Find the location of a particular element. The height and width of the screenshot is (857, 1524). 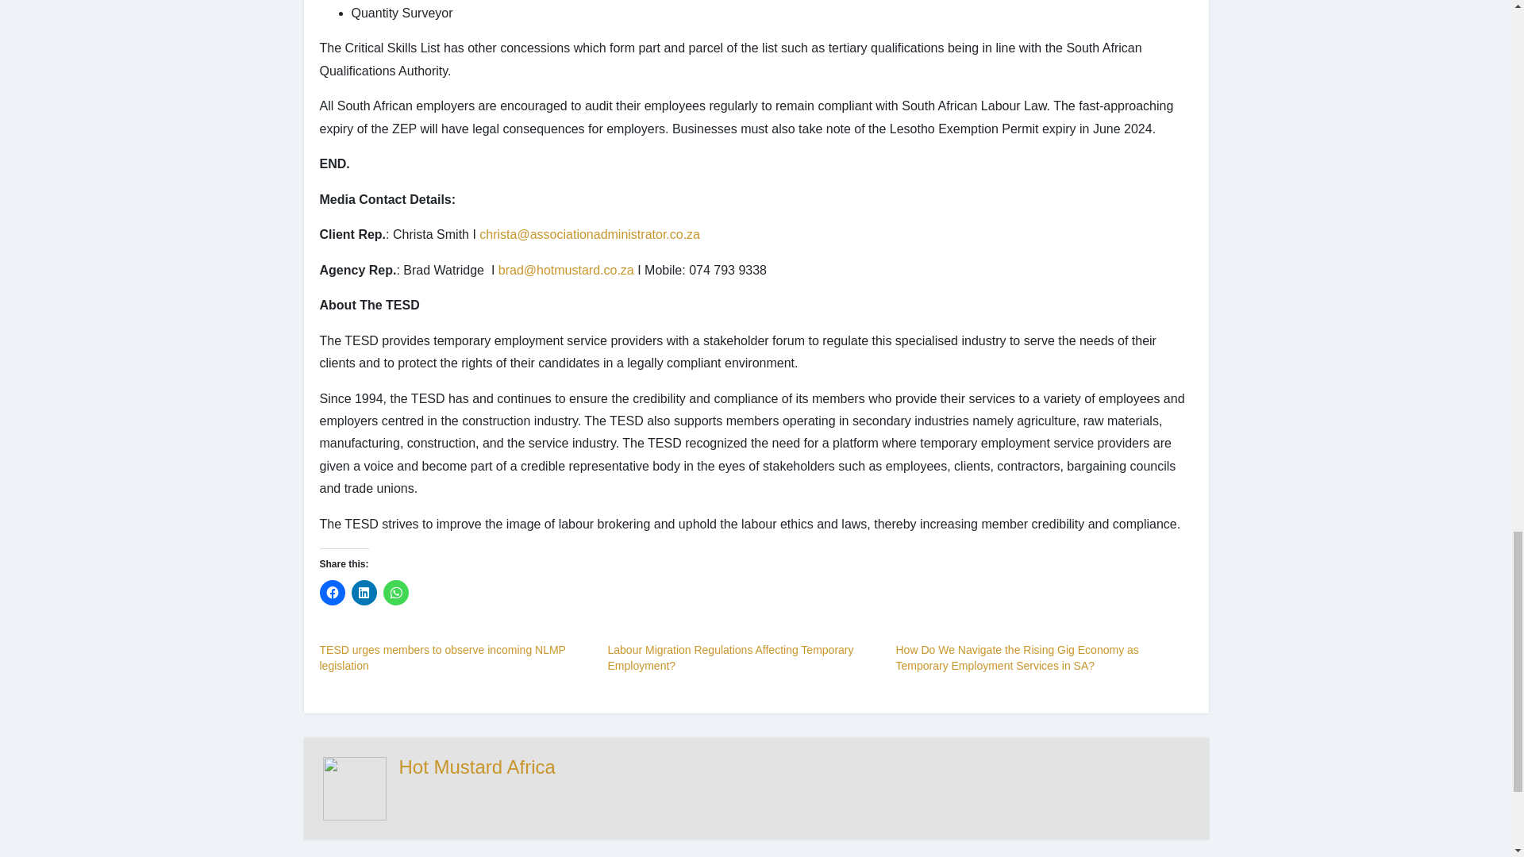

Labour Migration Regulations Affecting Temporary Employment? is located at coordinates (730, 657).